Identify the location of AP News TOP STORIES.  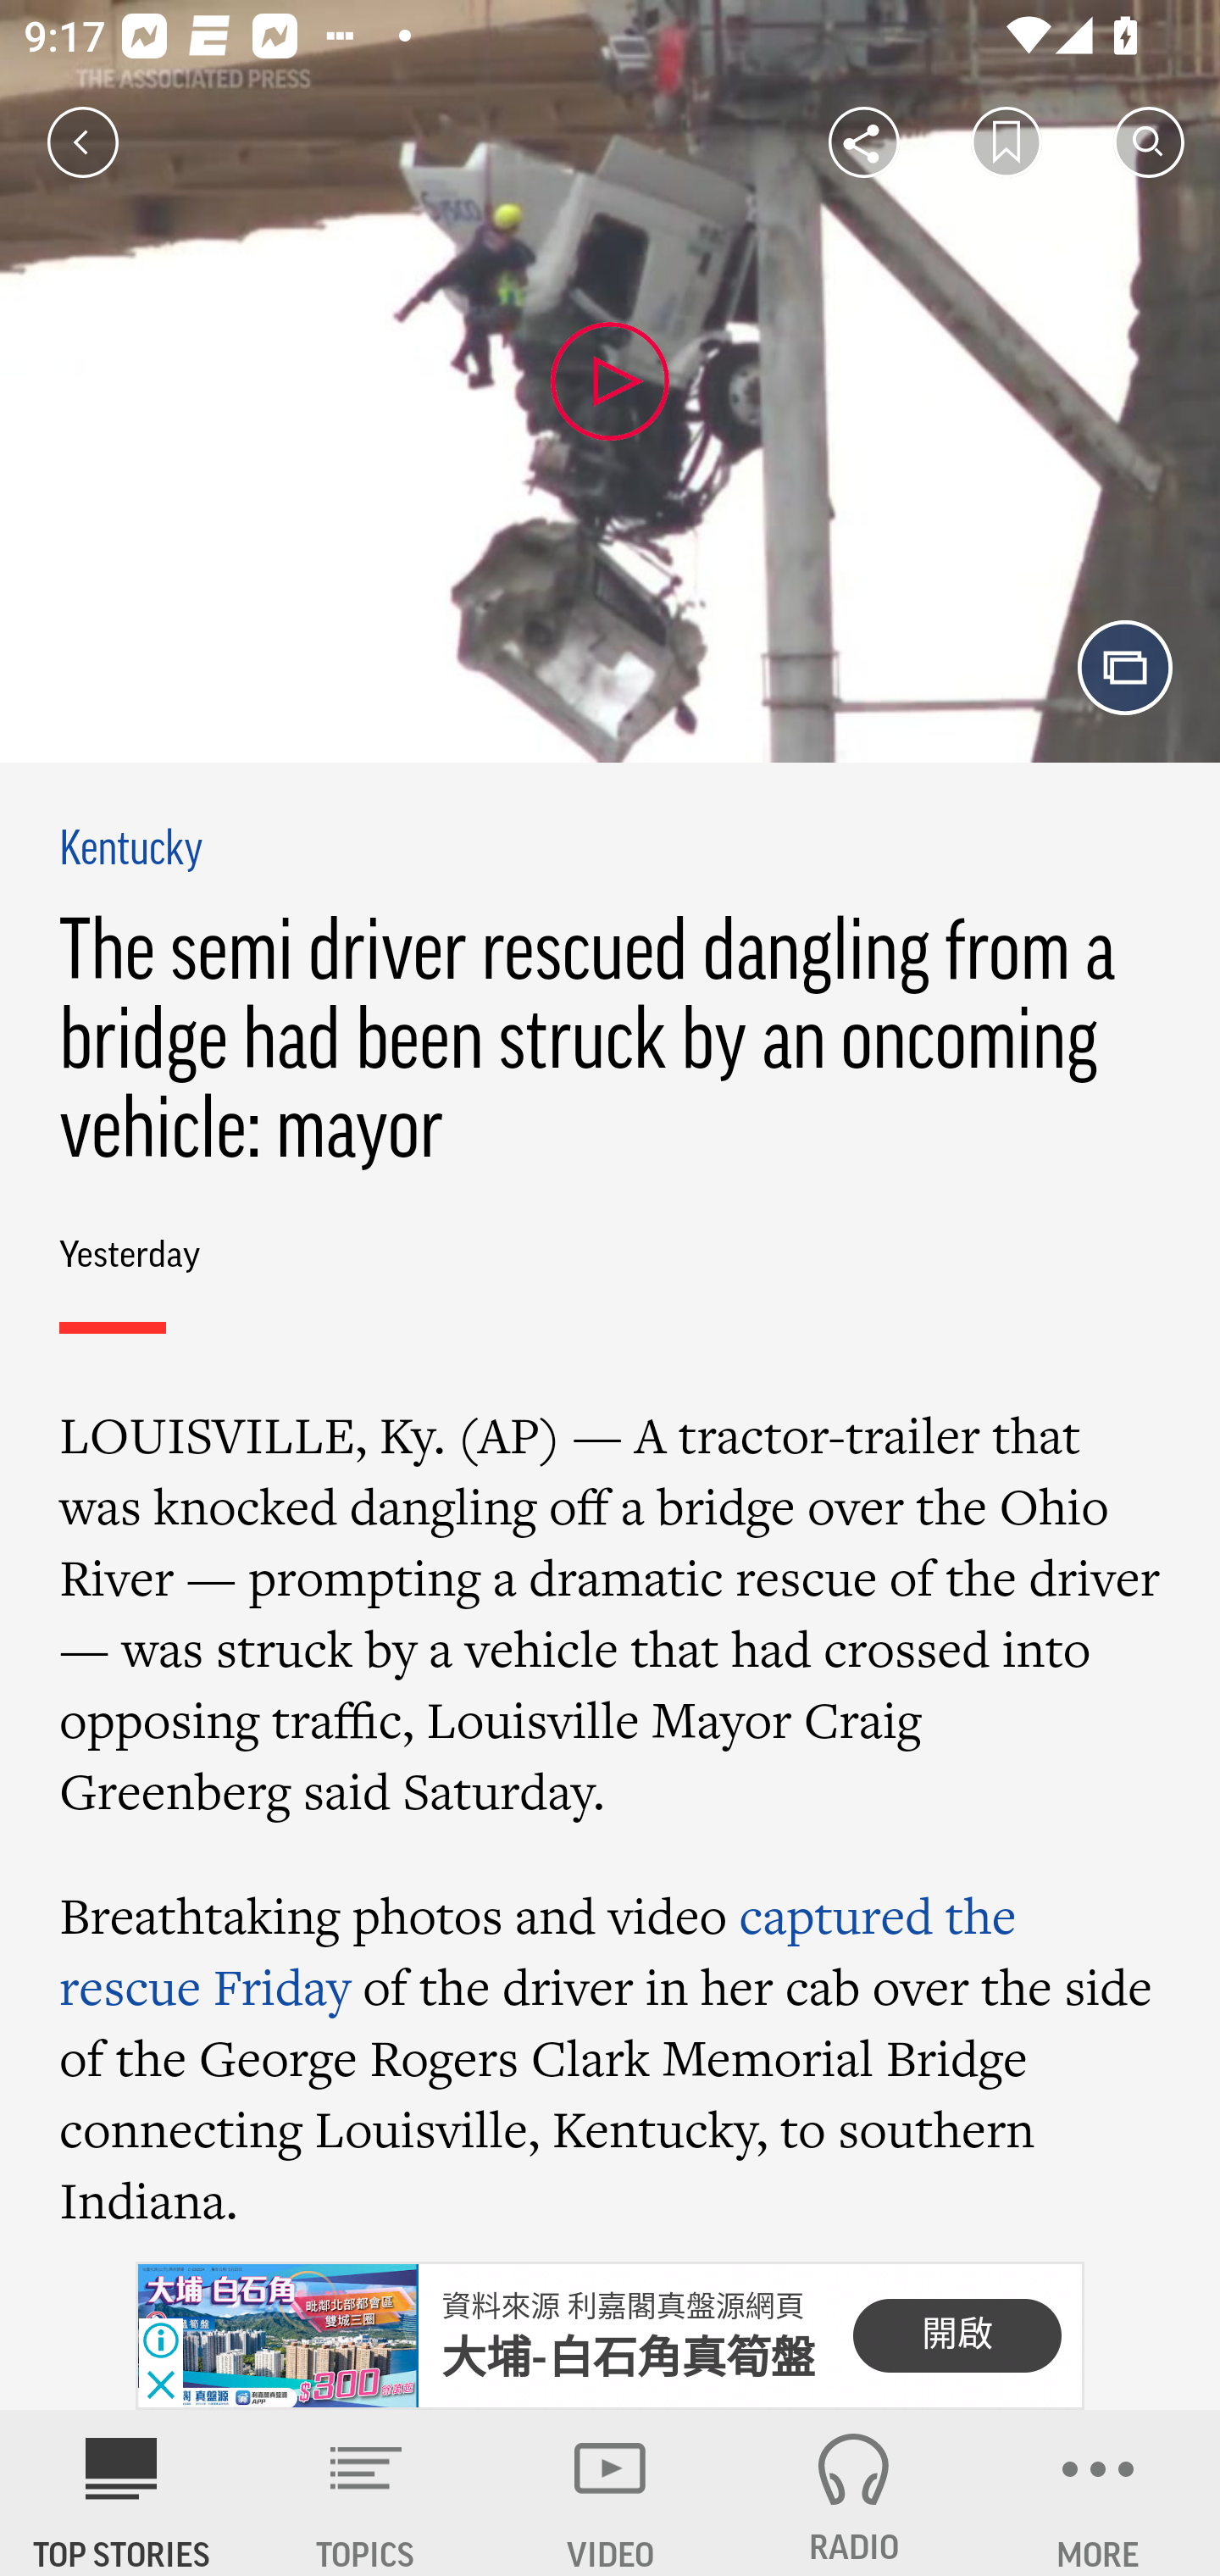
(122, 2493).